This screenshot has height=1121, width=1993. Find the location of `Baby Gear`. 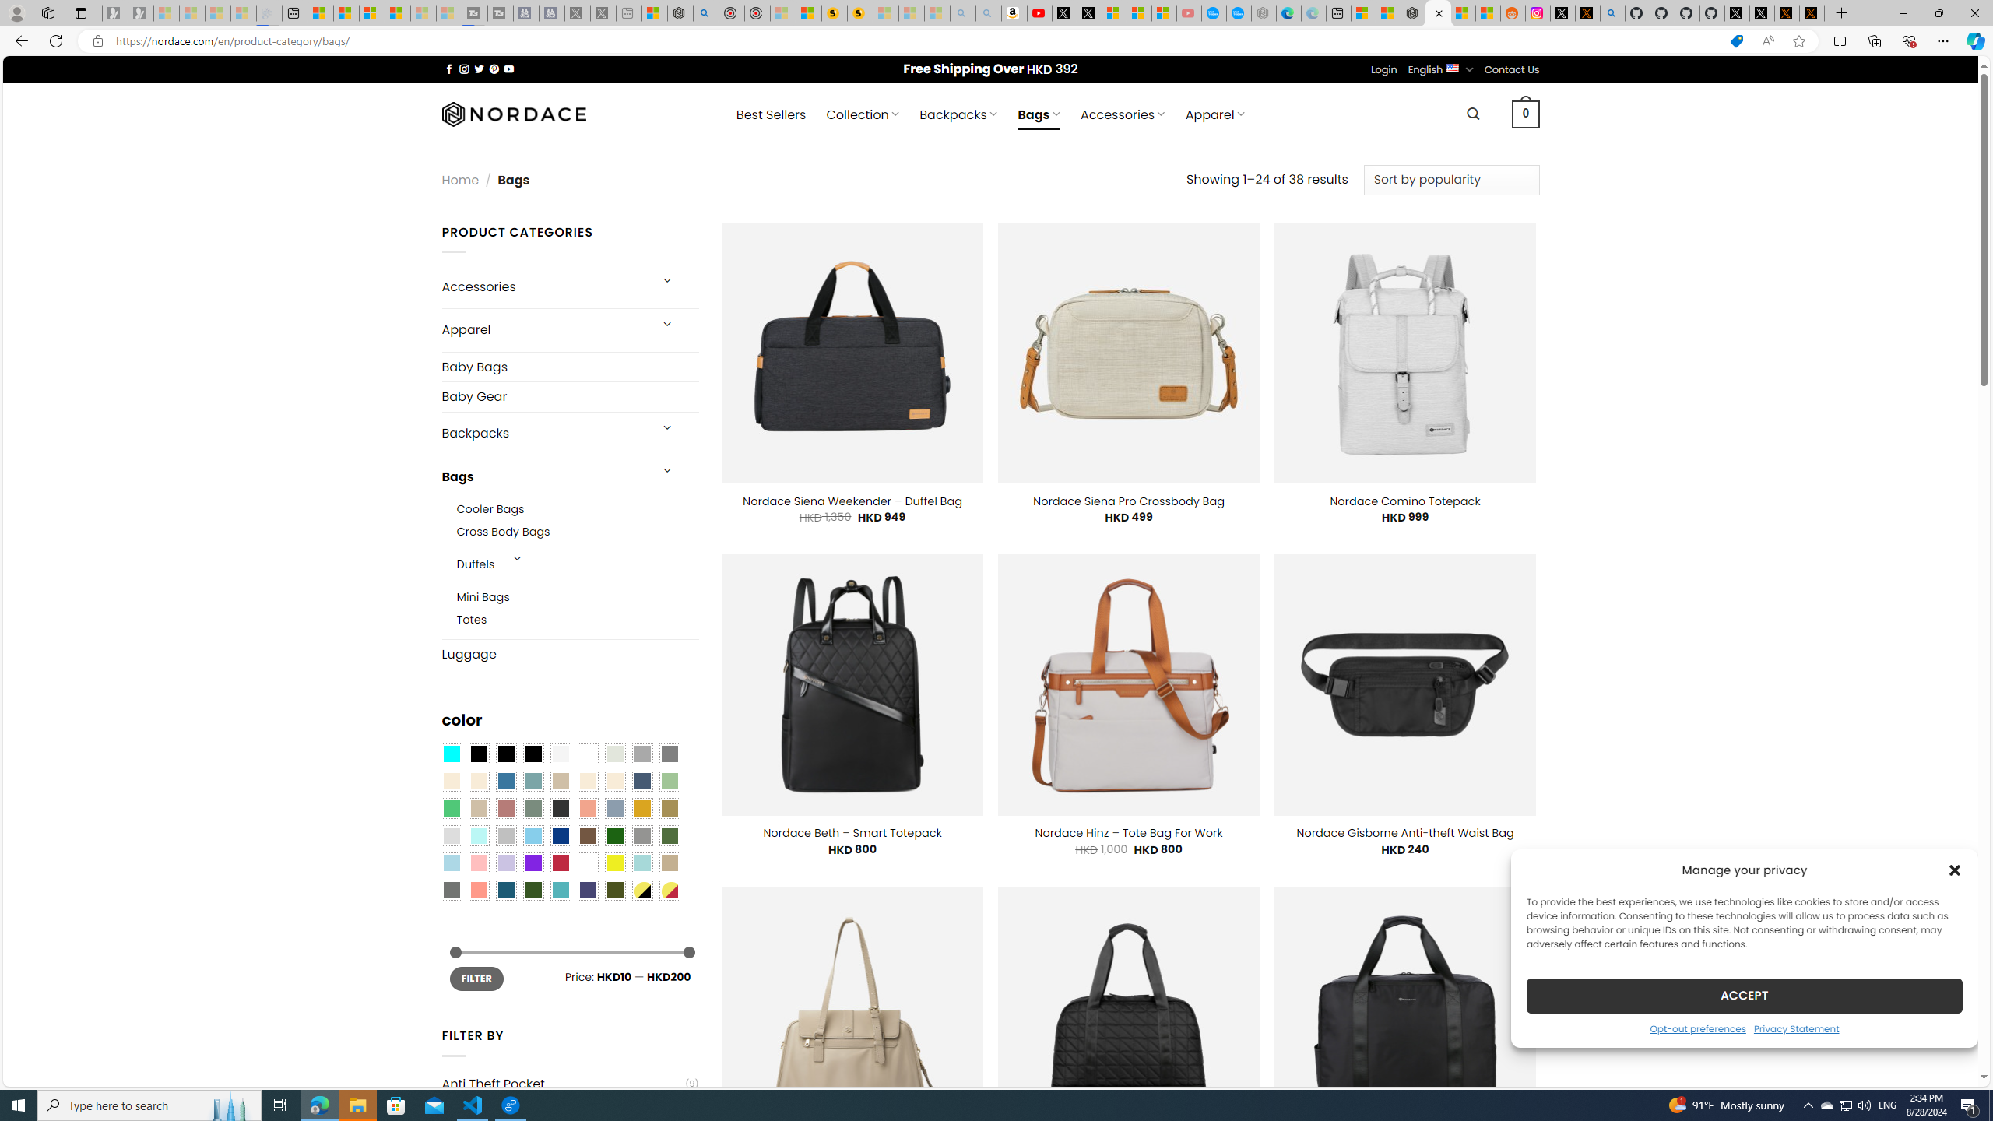

Baby Gear is located at coordinates (570, 397).